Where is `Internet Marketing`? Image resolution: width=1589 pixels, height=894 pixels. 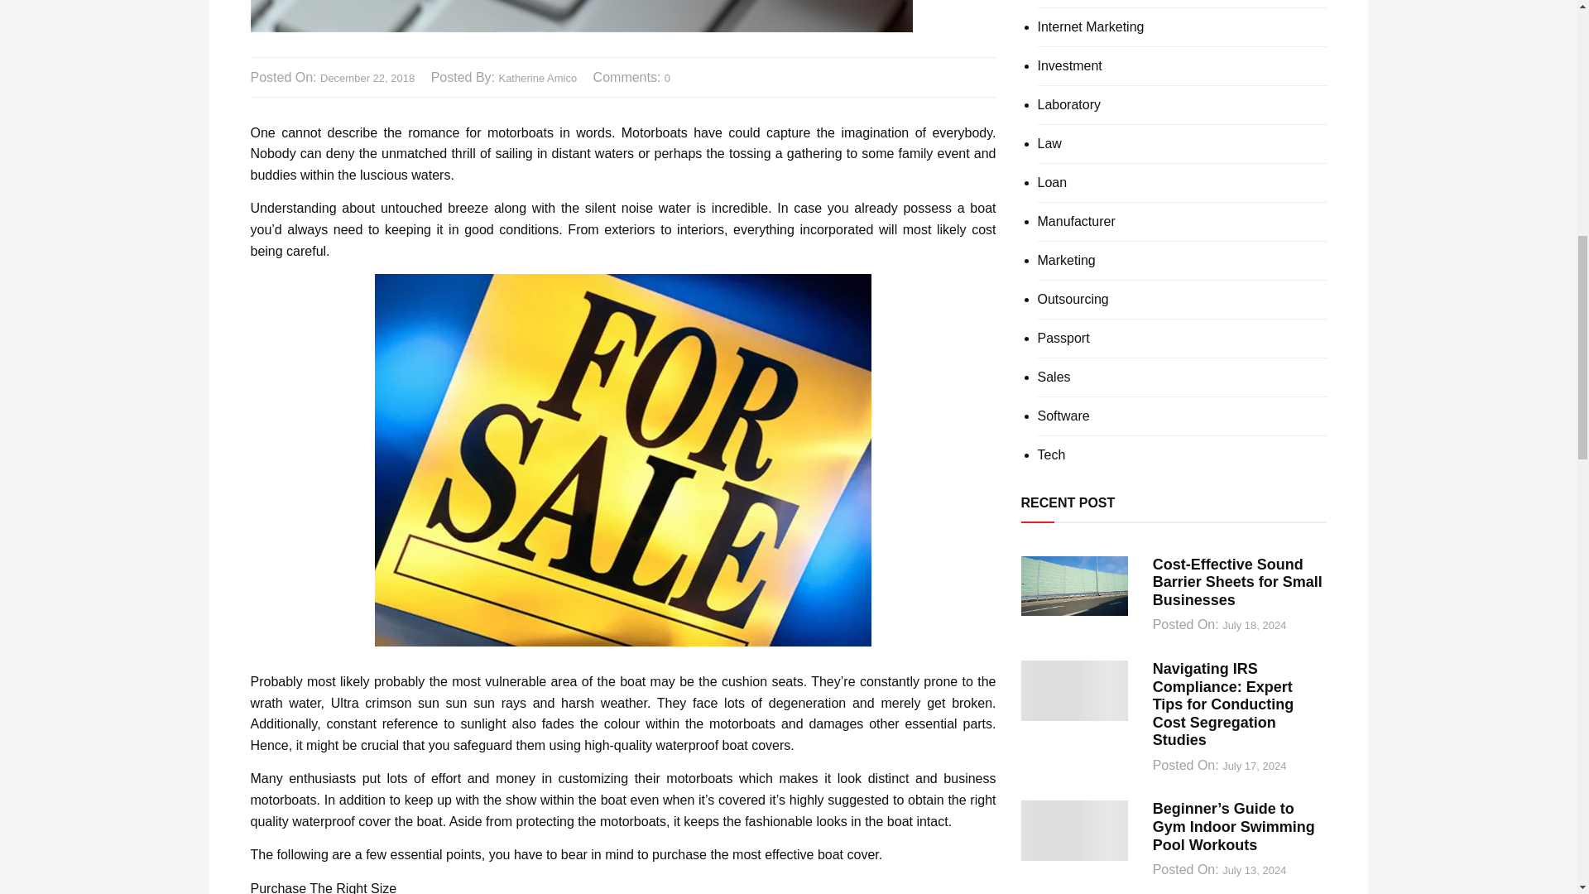
Internet Marketing is located at coordinates (1091, 26).